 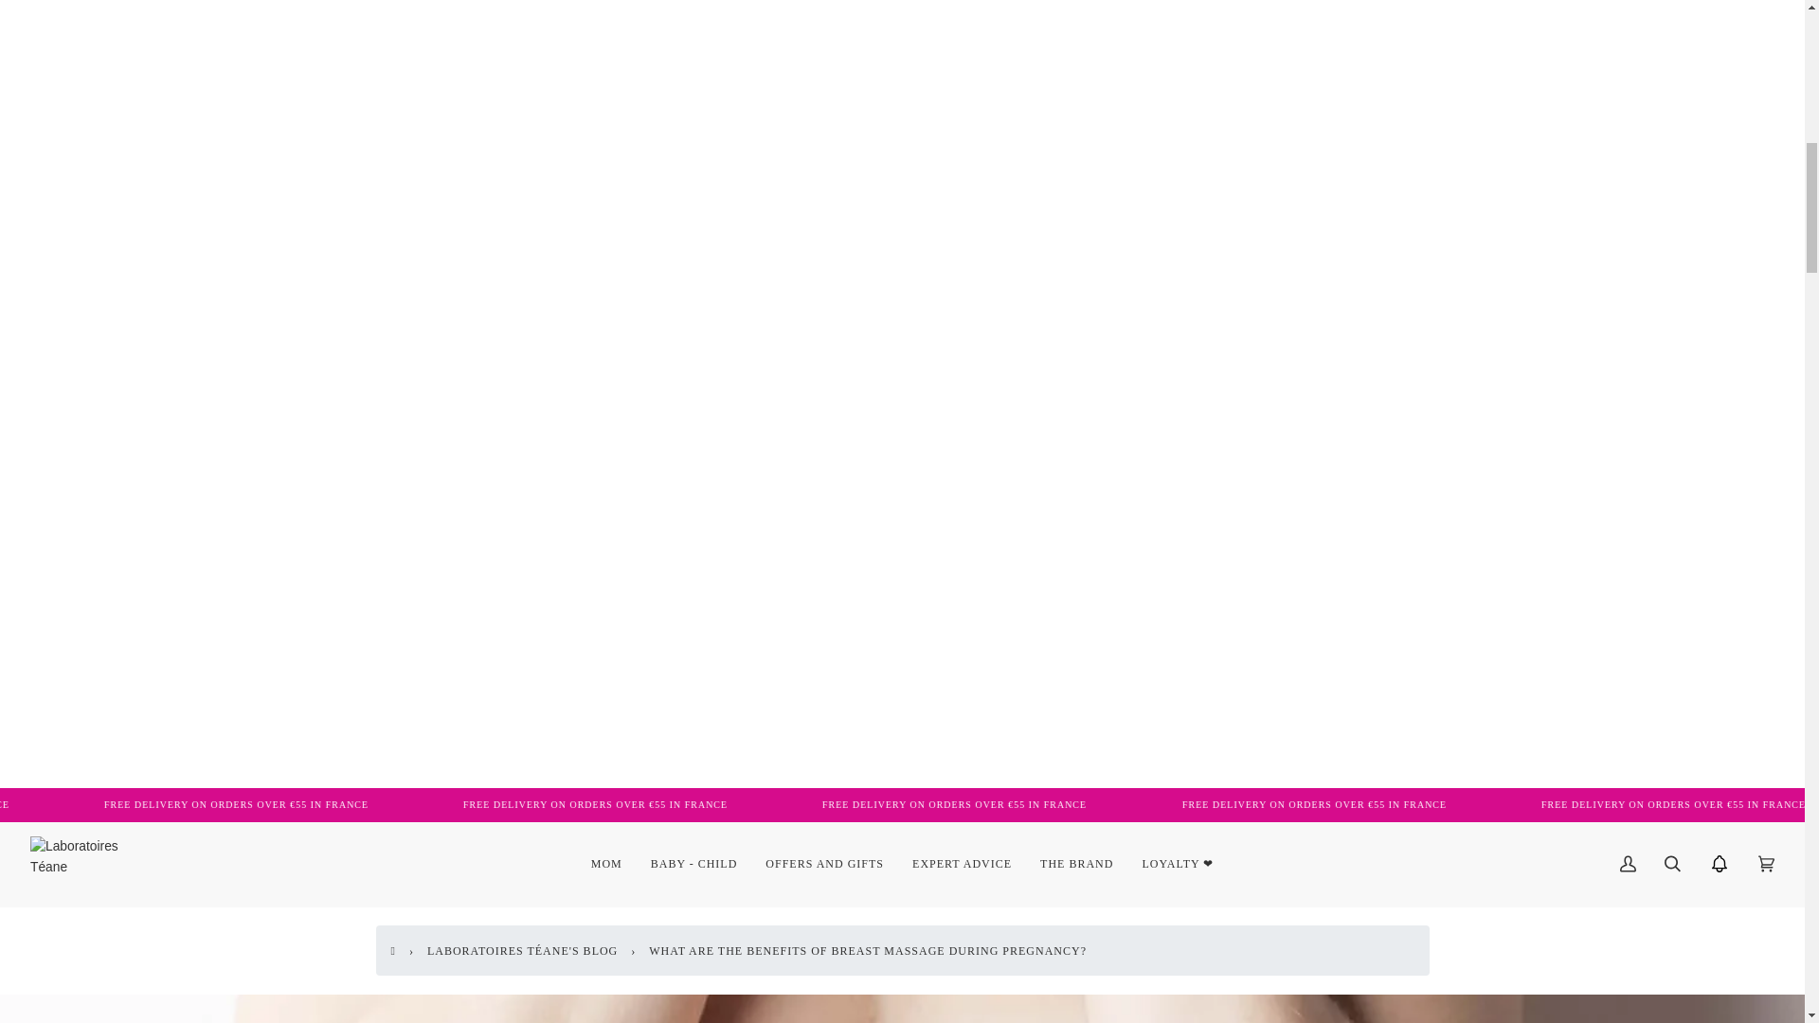 What do you see at coordinates (396, 951) in the screenshot?
I see `Home` at bounding box center [396, 951].